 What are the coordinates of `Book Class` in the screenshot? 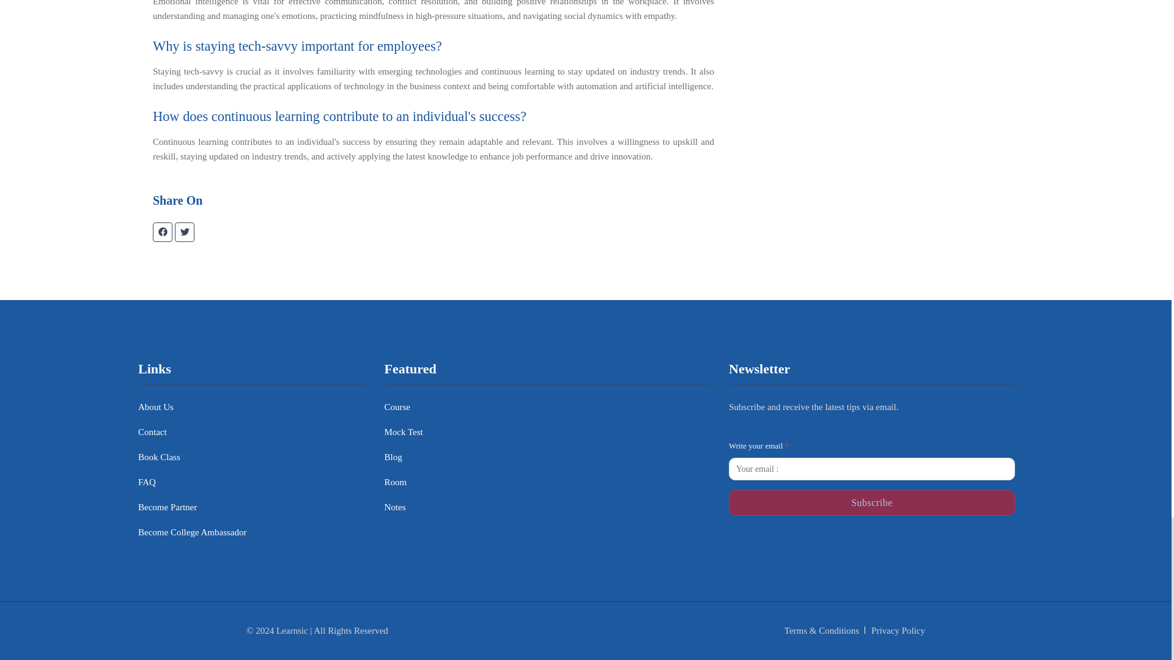 It's located at (159, 457).